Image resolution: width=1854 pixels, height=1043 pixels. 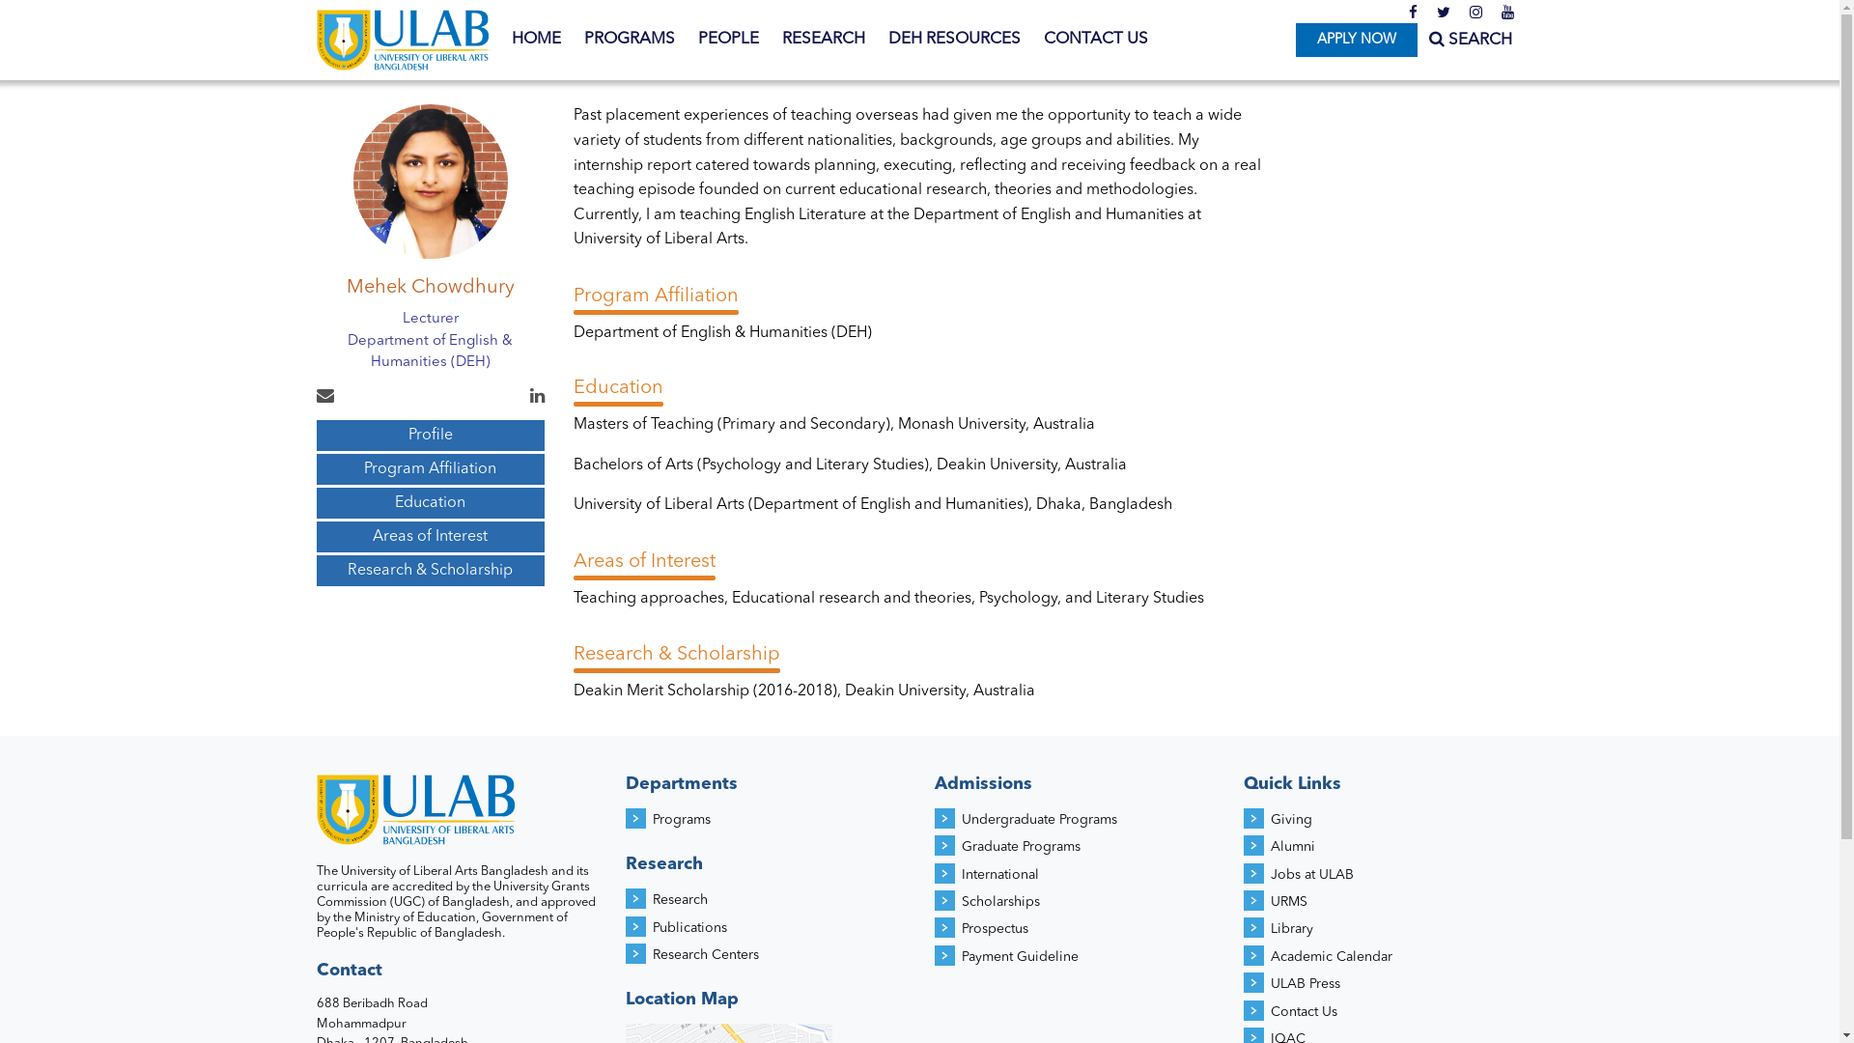 What do you see at coordinates (1292, 929) in the screenshot?
I see `Library` at bounding box center [1292, 929].